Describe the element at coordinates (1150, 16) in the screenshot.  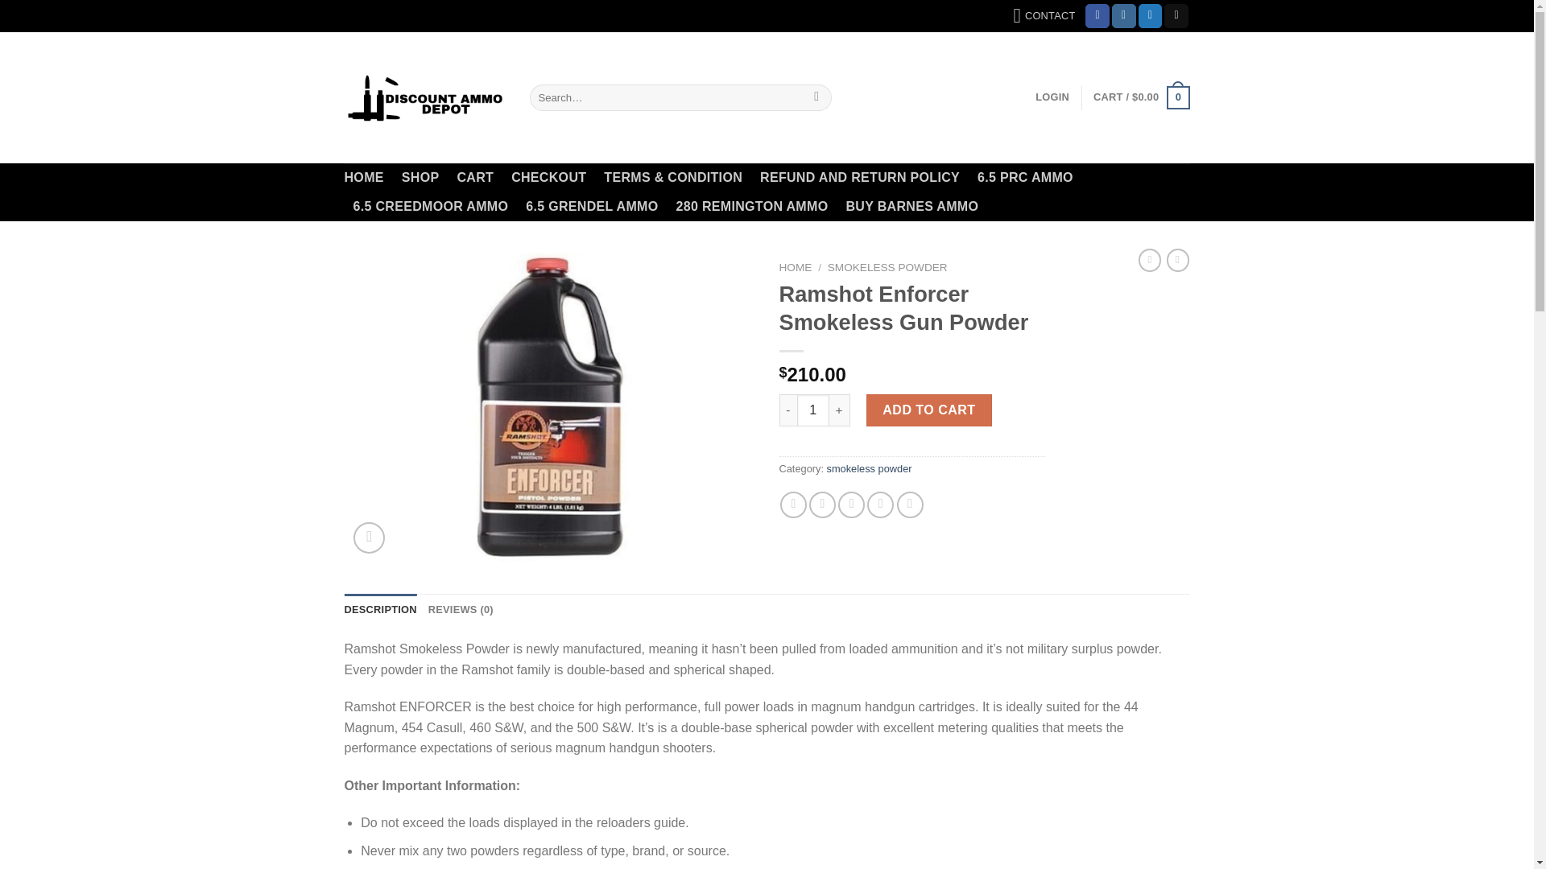
I see `Follow on Twitter` at that location.